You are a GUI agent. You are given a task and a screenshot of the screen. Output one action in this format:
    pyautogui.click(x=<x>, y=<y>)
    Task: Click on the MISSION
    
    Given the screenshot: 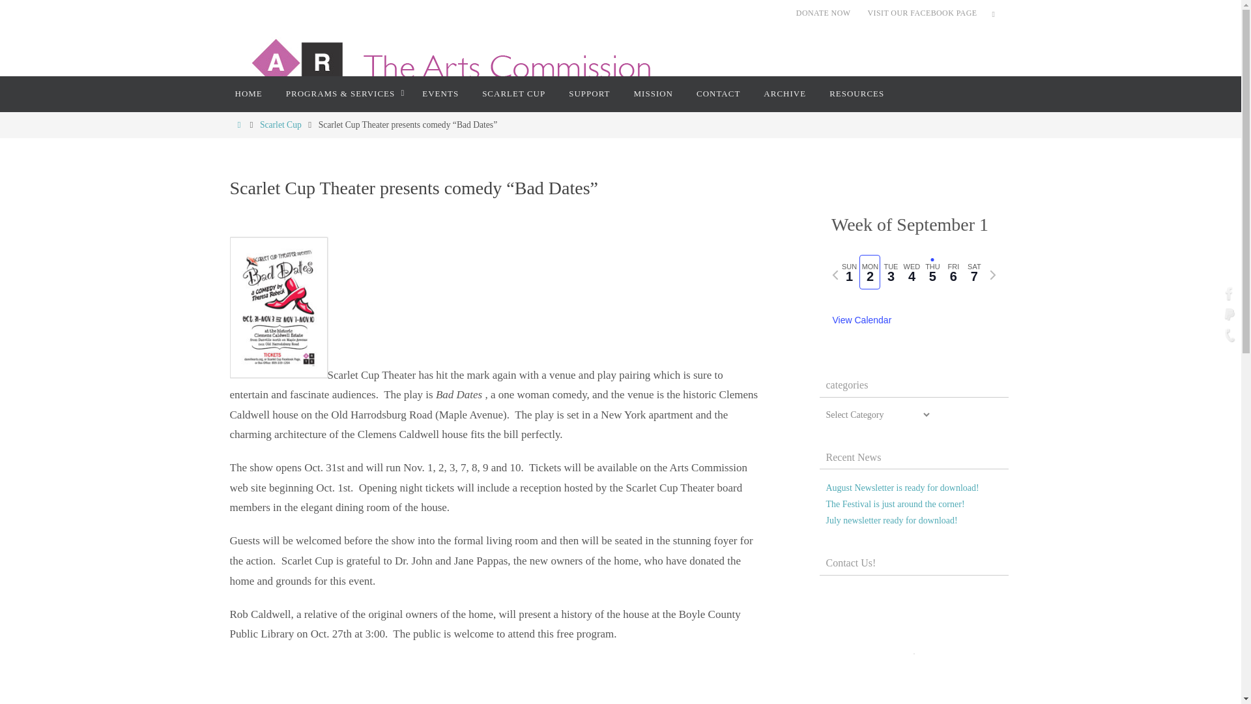 What is the action you would take?
    pyautogui.click(x=653, y=94)
    